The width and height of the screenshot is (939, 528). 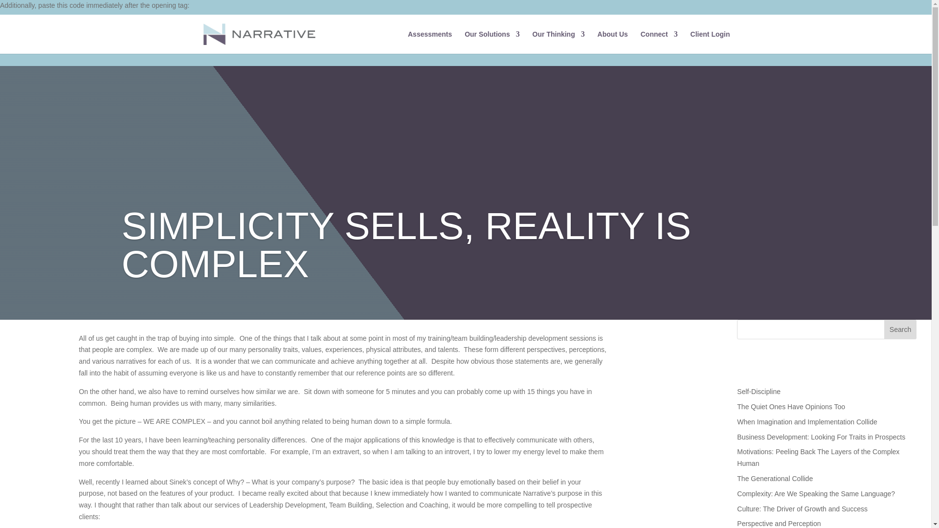 I want to click on Culture: The Driver of Growth and Success, so click(x=802, y=508).